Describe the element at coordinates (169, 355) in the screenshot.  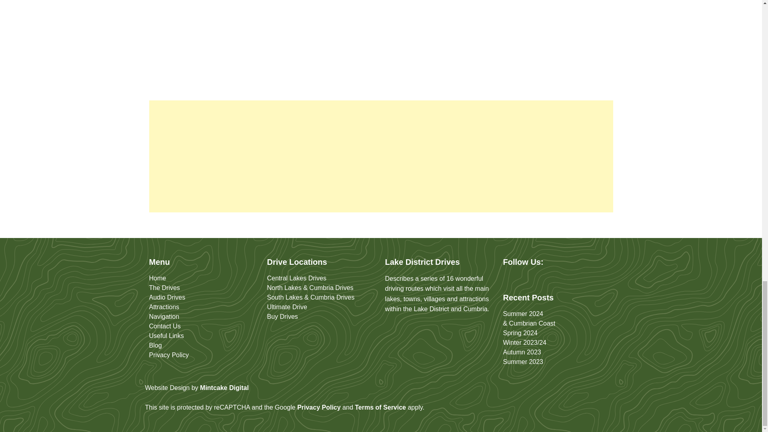
I see `Privacy Policy` at that location.